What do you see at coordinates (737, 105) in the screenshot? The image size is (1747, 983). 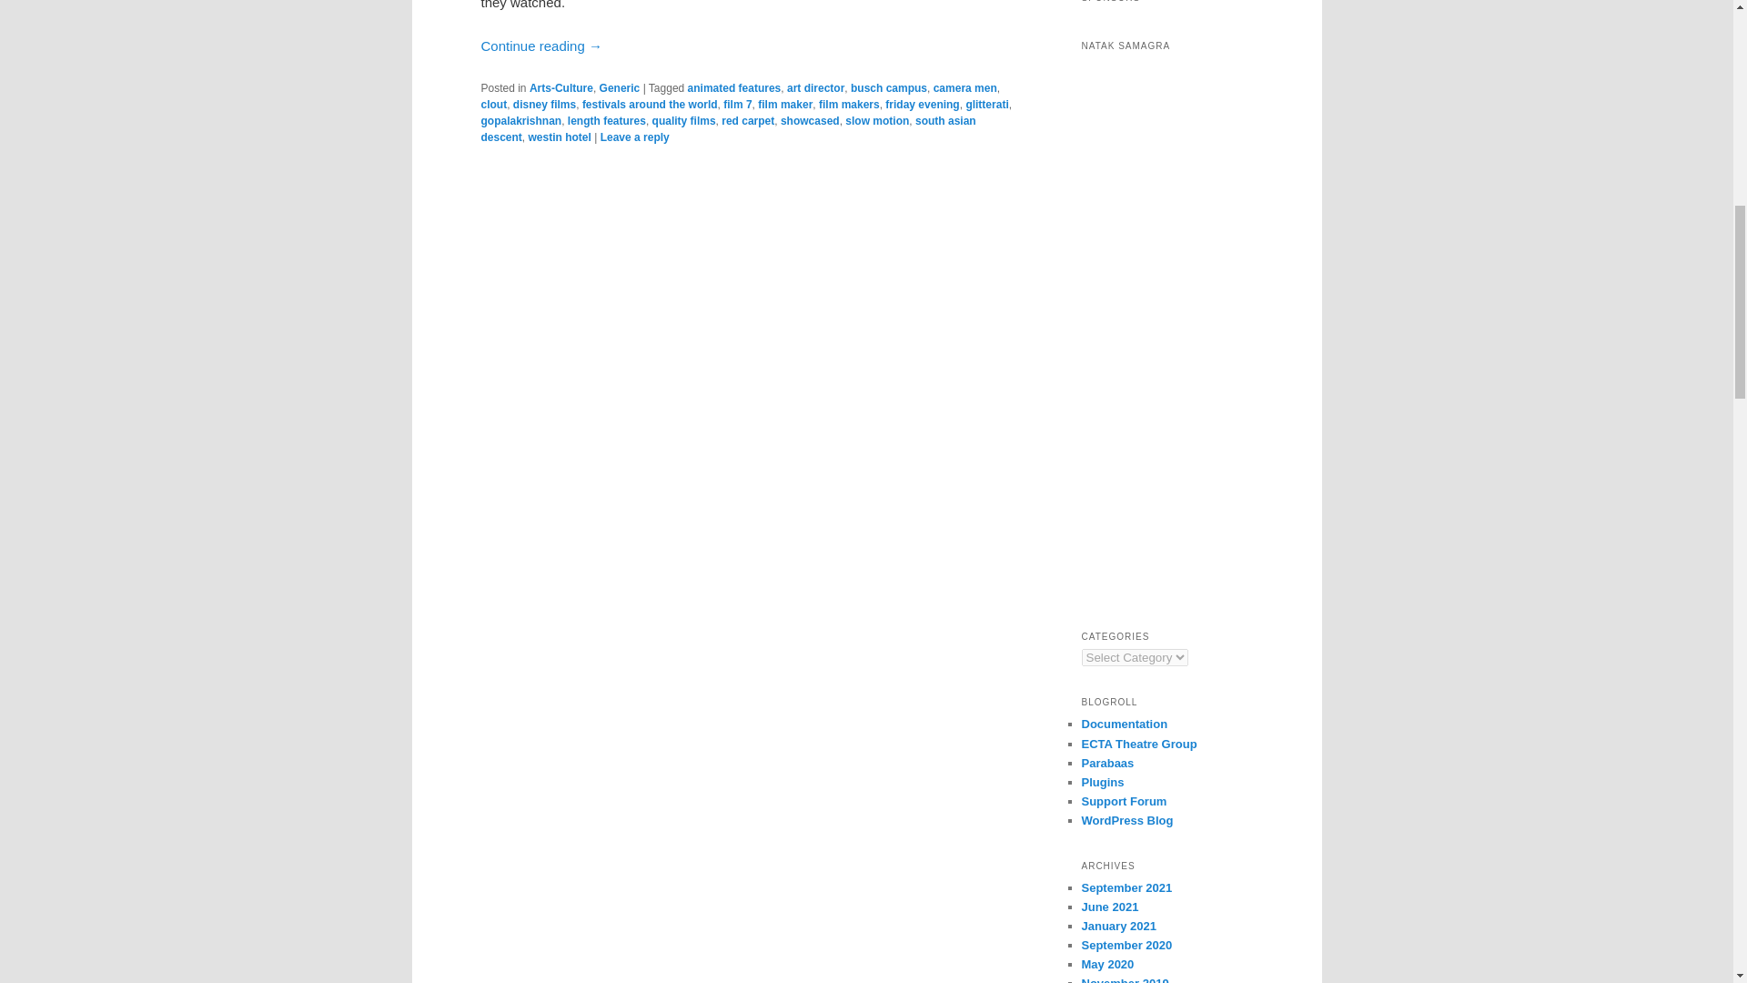 I see `film 7` at bounding box center [737, 105].